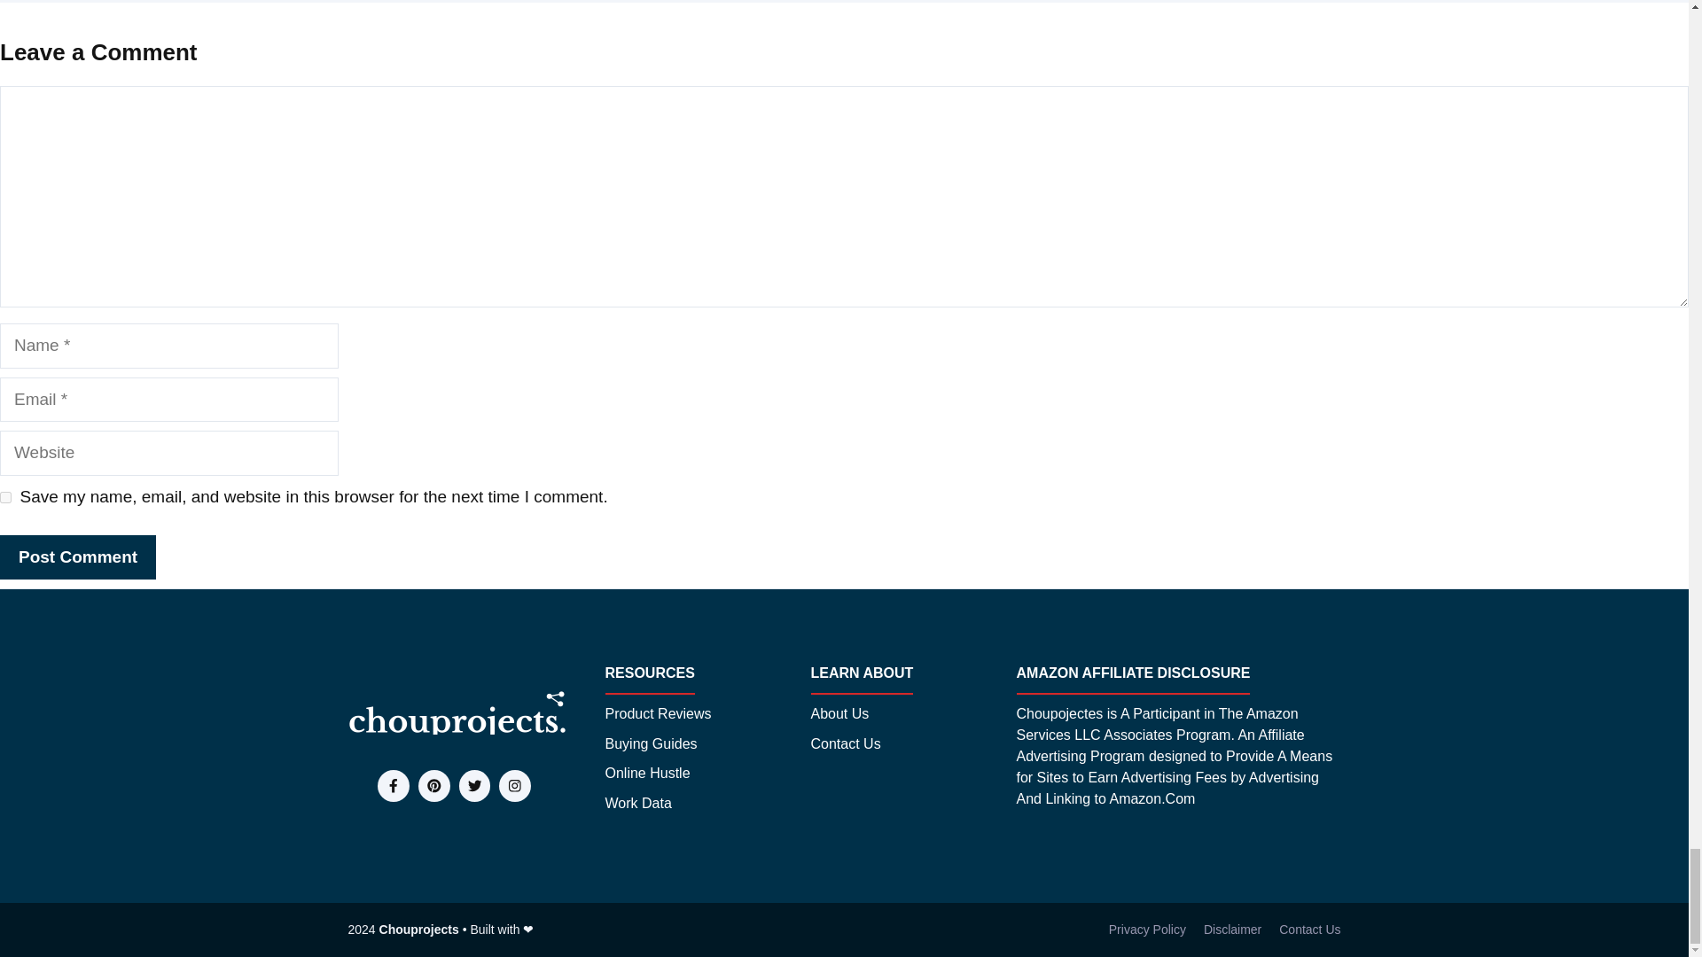 This screenshot has width=1702, height=957. Describe the element at coordinates (78, 556) in the screenshot. I see `Post Comment` at that location.